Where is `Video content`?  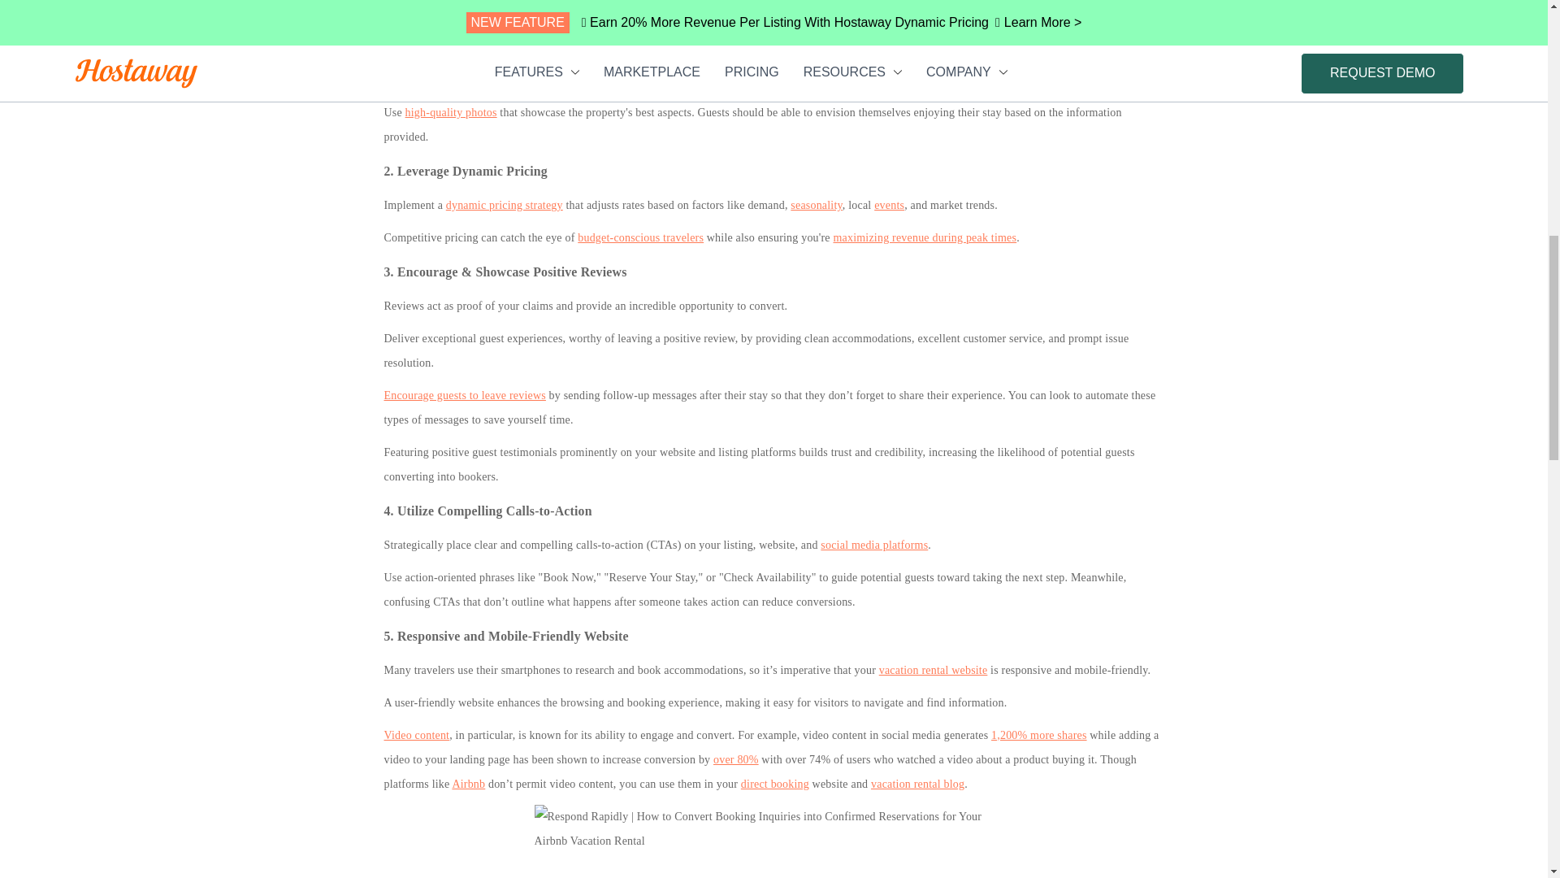
Video content is located at coordinates (416, 735).